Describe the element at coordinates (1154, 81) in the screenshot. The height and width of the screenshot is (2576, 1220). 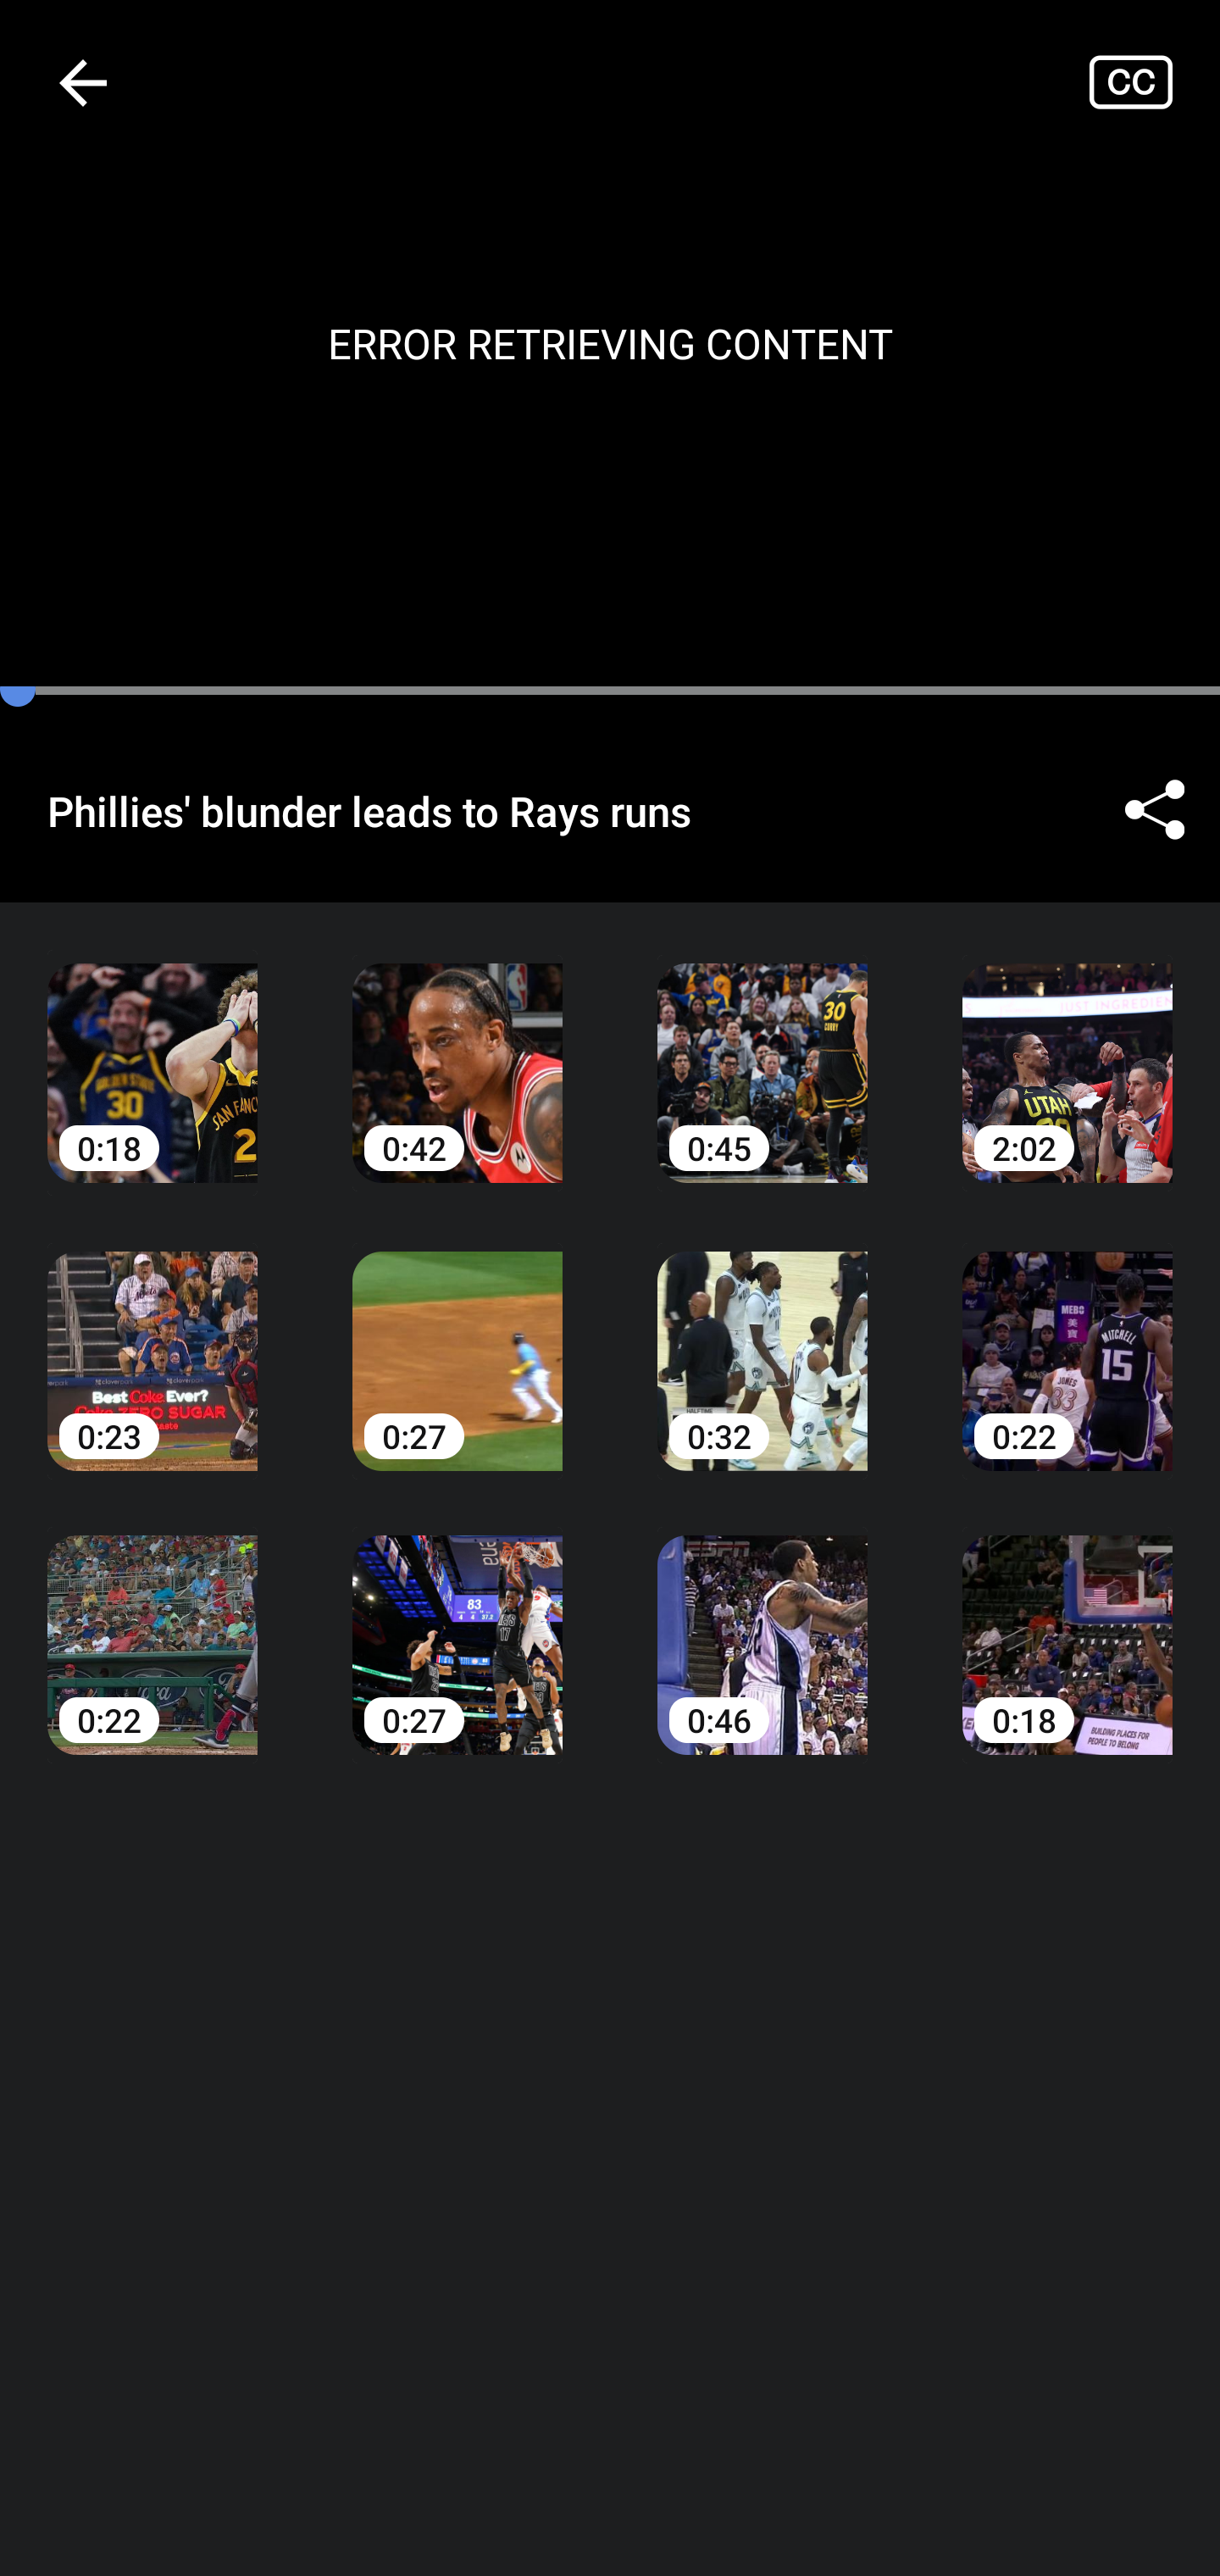
I see `Closed captions ` at that location.